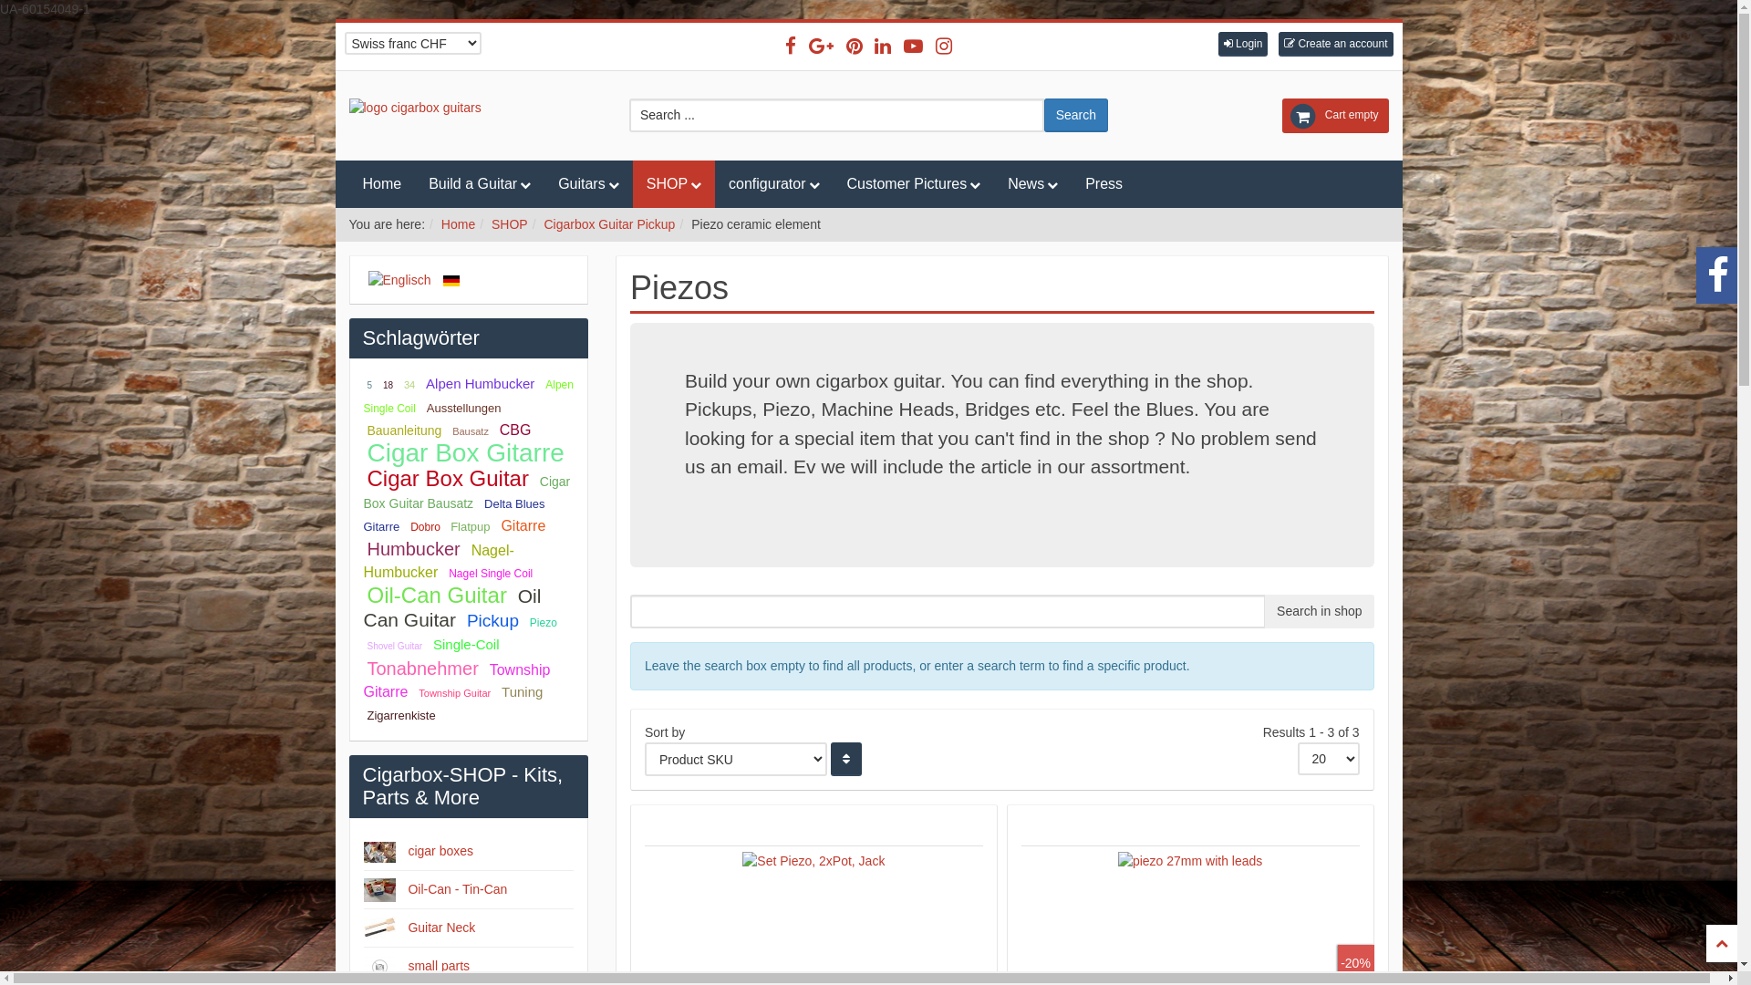 The width and height of the screenshot is (1751, 985). I want to click on Linkedin, so click(883, 46).